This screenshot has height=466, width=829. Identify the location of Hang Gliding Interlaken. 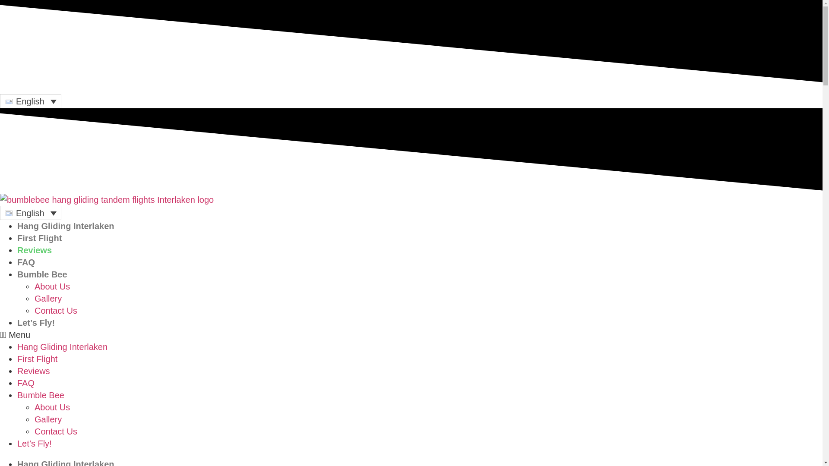
(62, 347).